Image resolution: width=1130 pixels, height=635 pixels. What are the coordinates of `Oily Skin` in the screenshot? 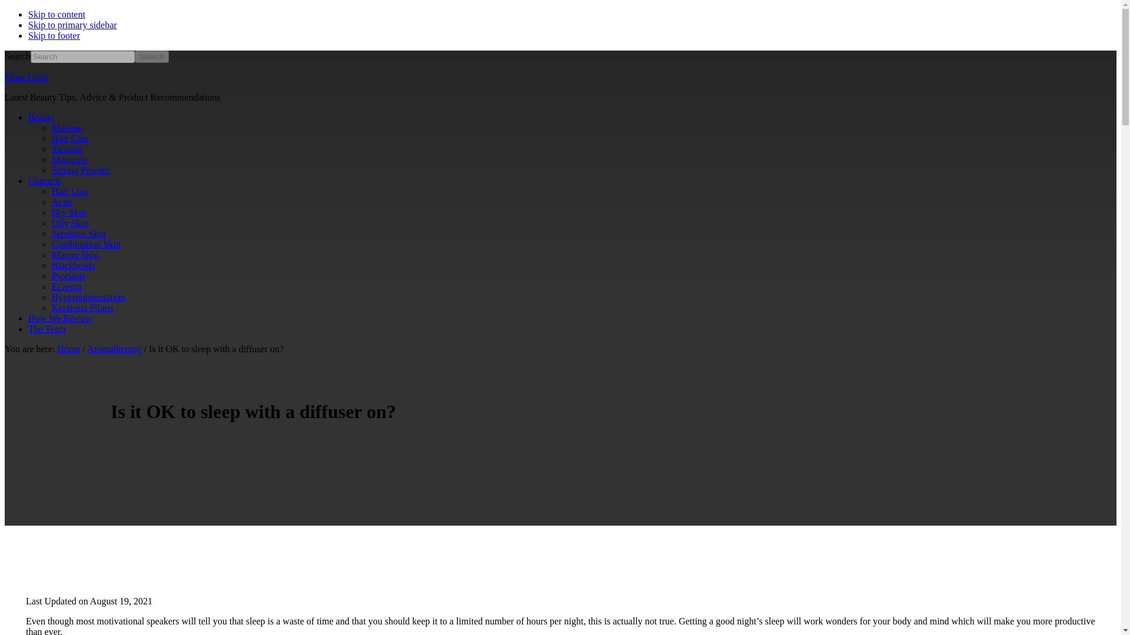 It's located at (69, 223).